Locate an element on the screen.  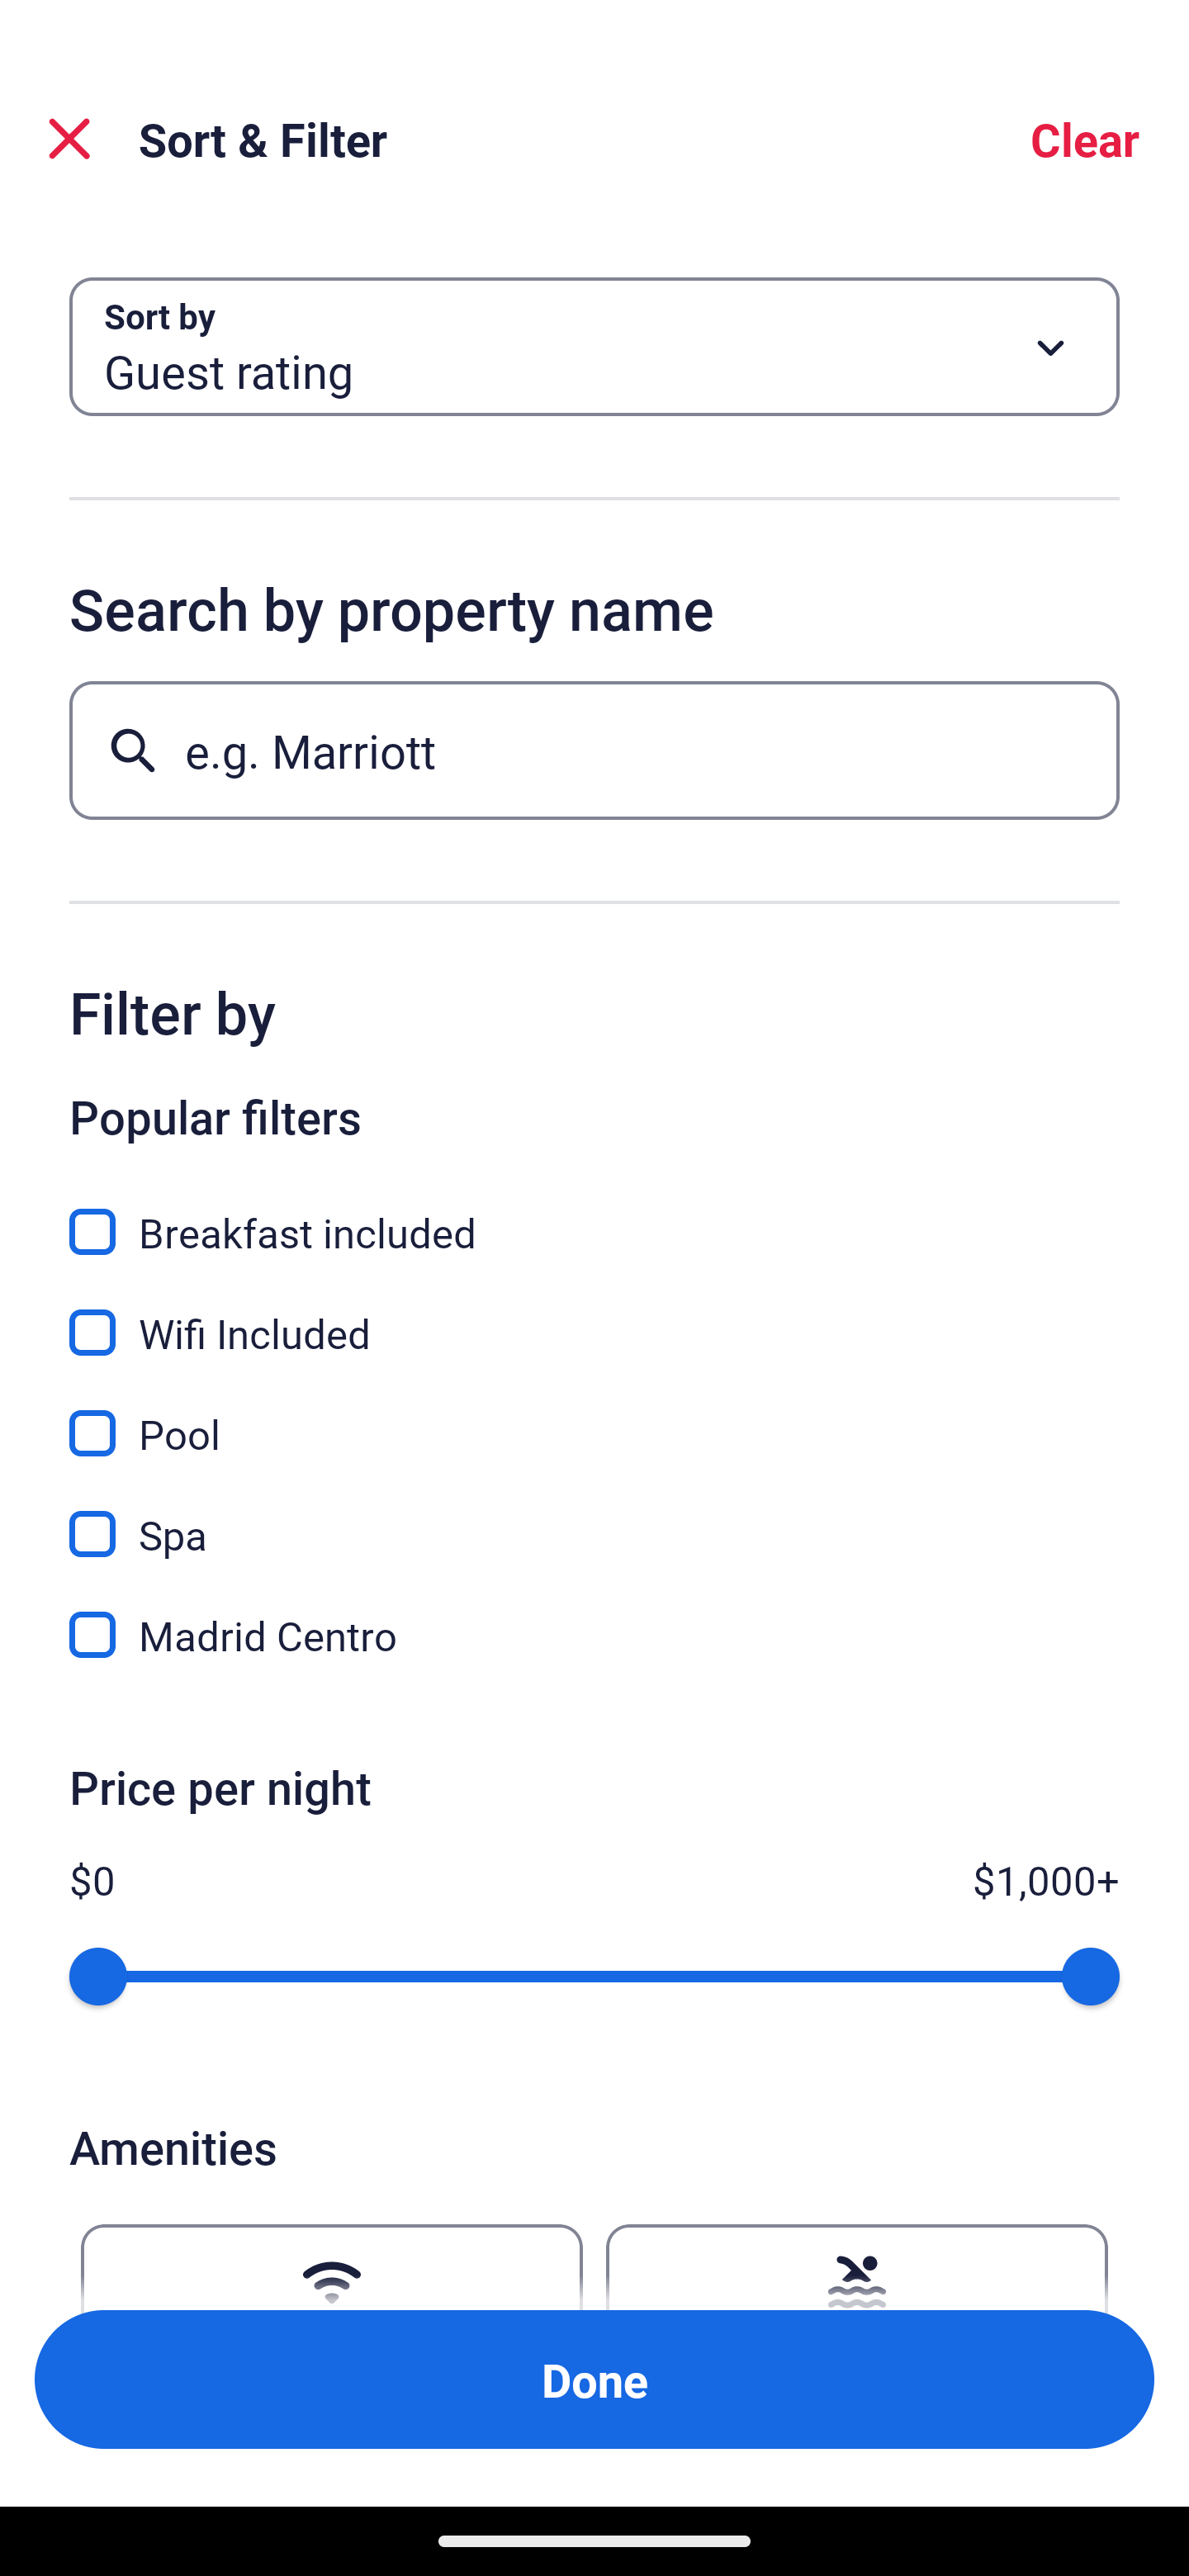
Clear is located at coordinates (1085, 139).